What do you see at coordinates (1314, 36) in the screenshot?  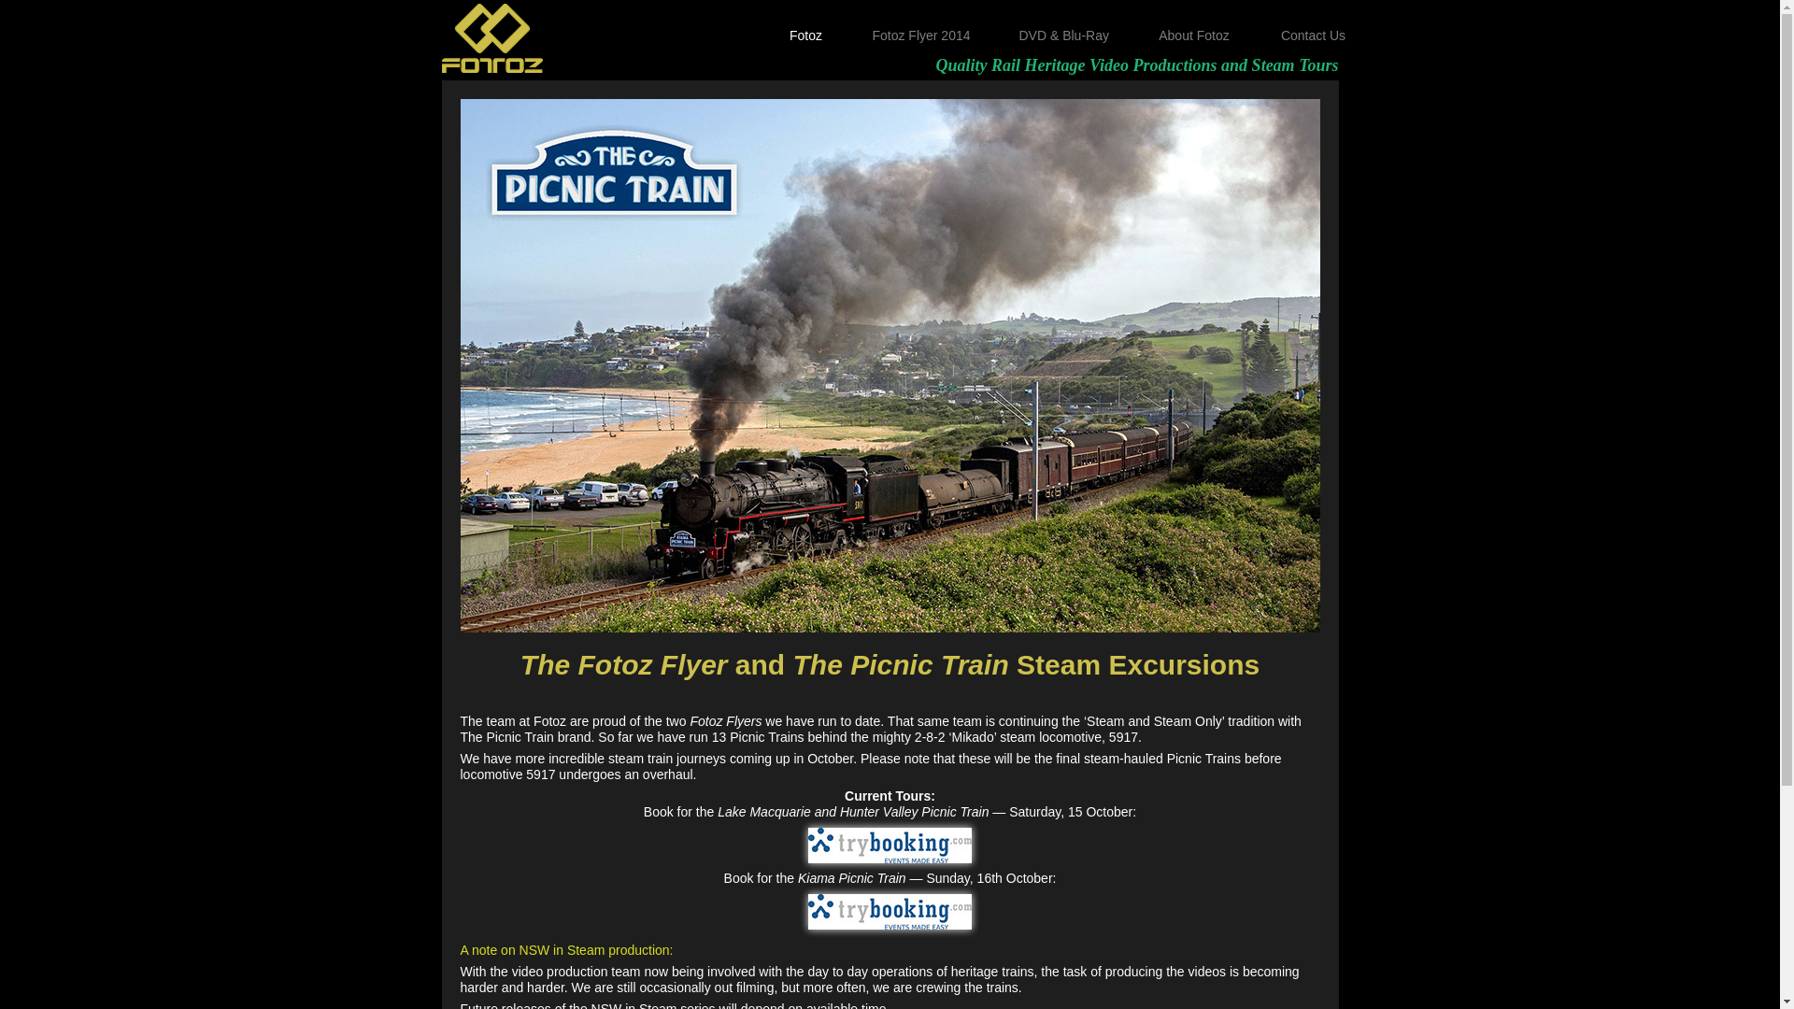 I see `Contact Us` at bounding box center [1314, 36].